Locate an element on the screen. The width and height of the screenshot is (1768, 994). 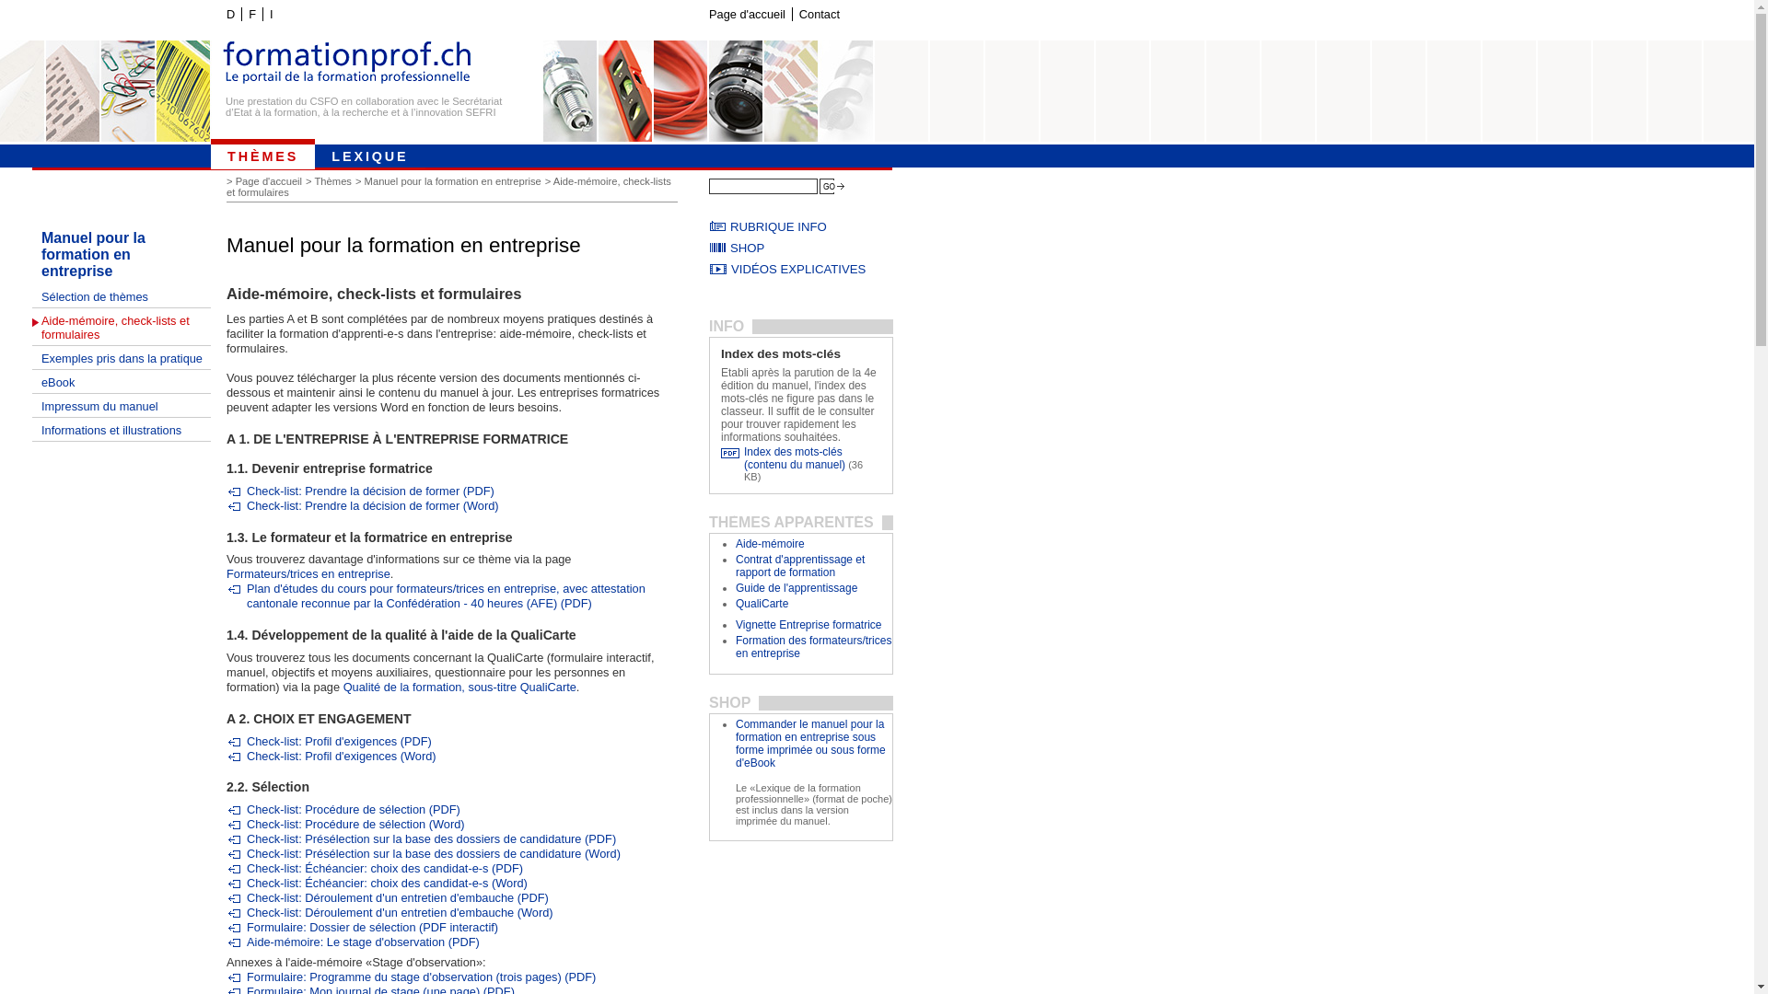
Page d'accueil is located at coordinates (271, 181).